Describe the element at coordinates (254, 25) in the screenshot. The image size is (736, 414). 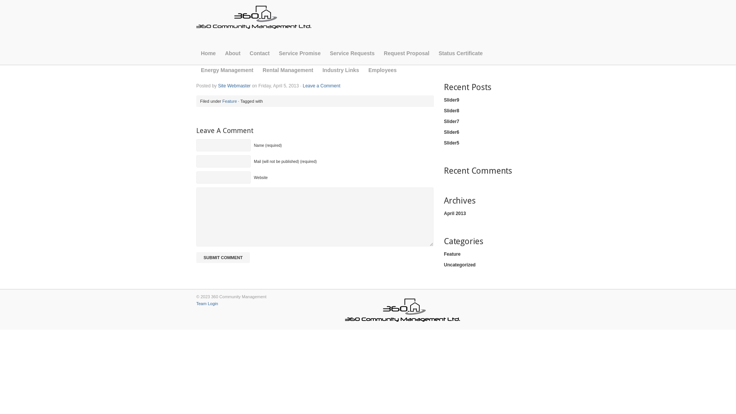
I see `360 Community Management` at that location.